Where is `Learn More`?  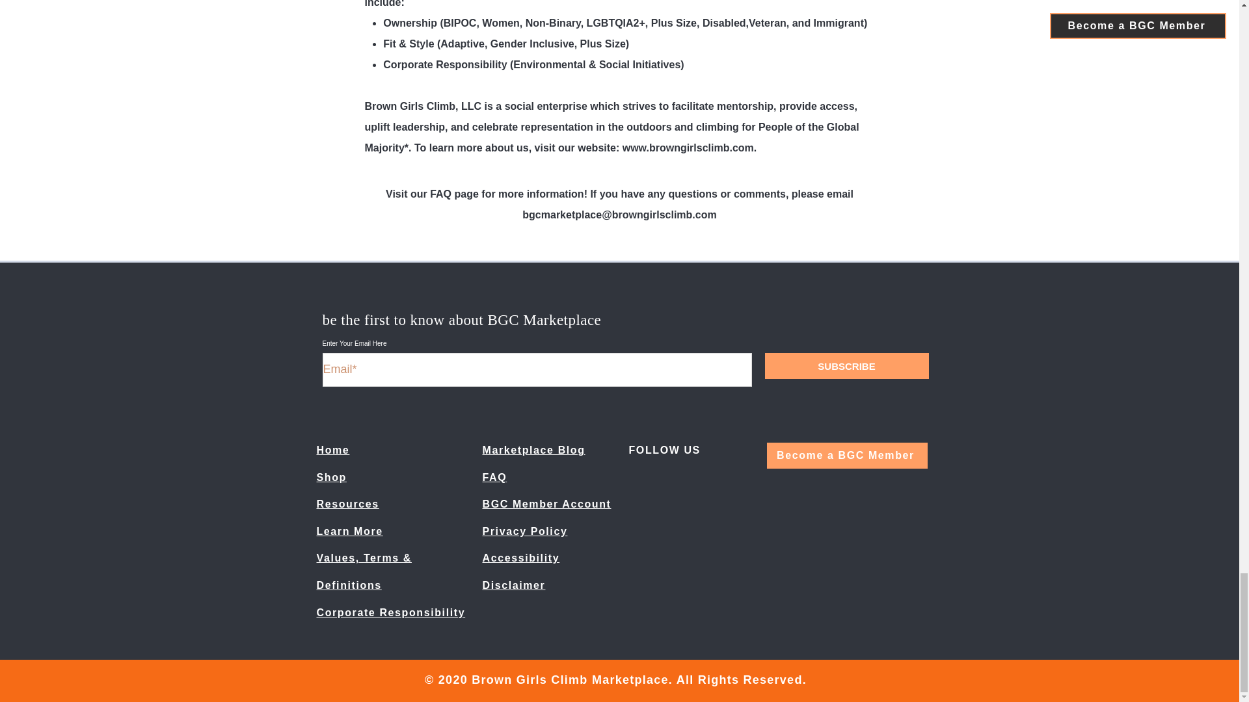 Learn More is located at coordinates (349, 531).